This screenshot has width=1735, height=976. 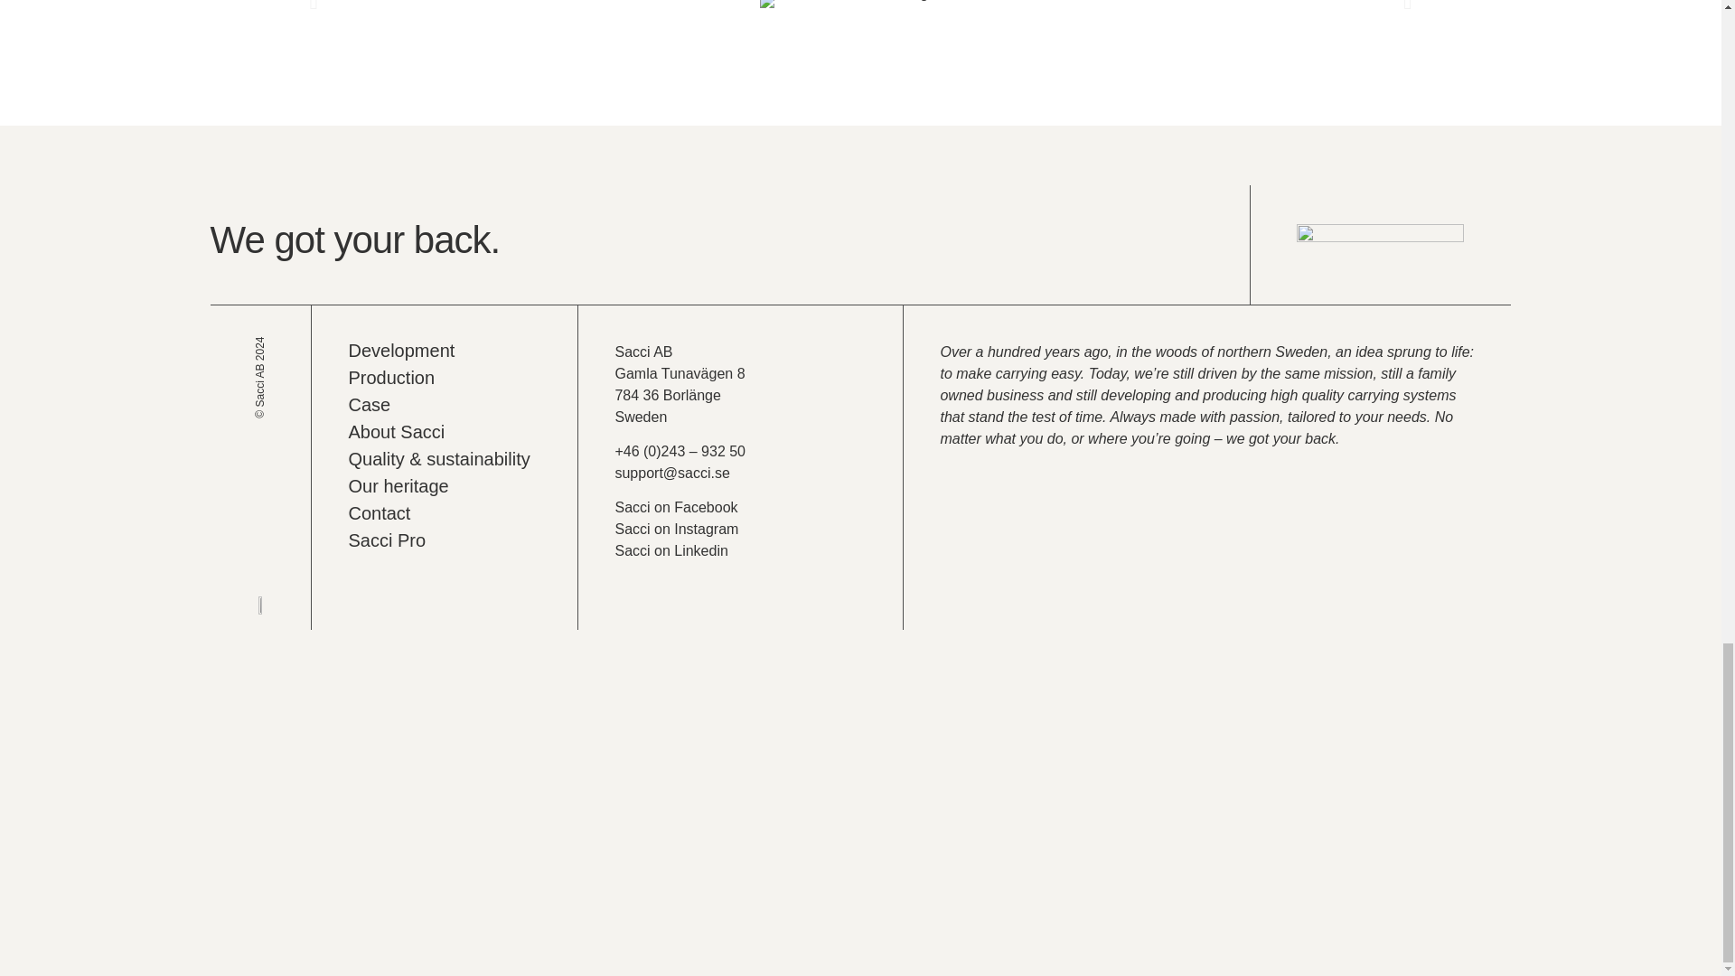 What do you see at coordinates (445, 513) in the screenshot?
I see `Contact` at bounding box center [445, 513].